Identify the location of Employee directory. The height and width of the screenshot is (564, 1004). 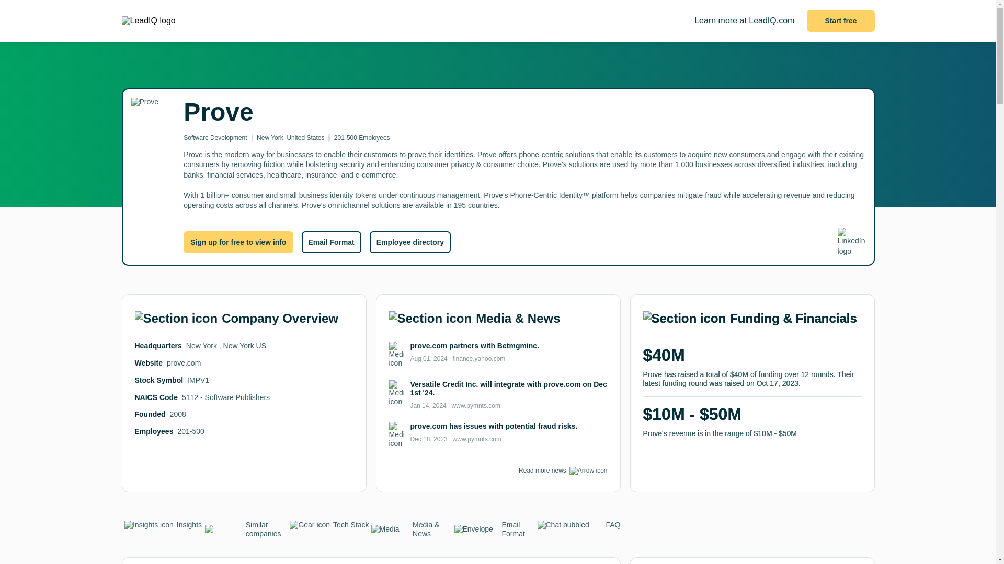
(410, 242).